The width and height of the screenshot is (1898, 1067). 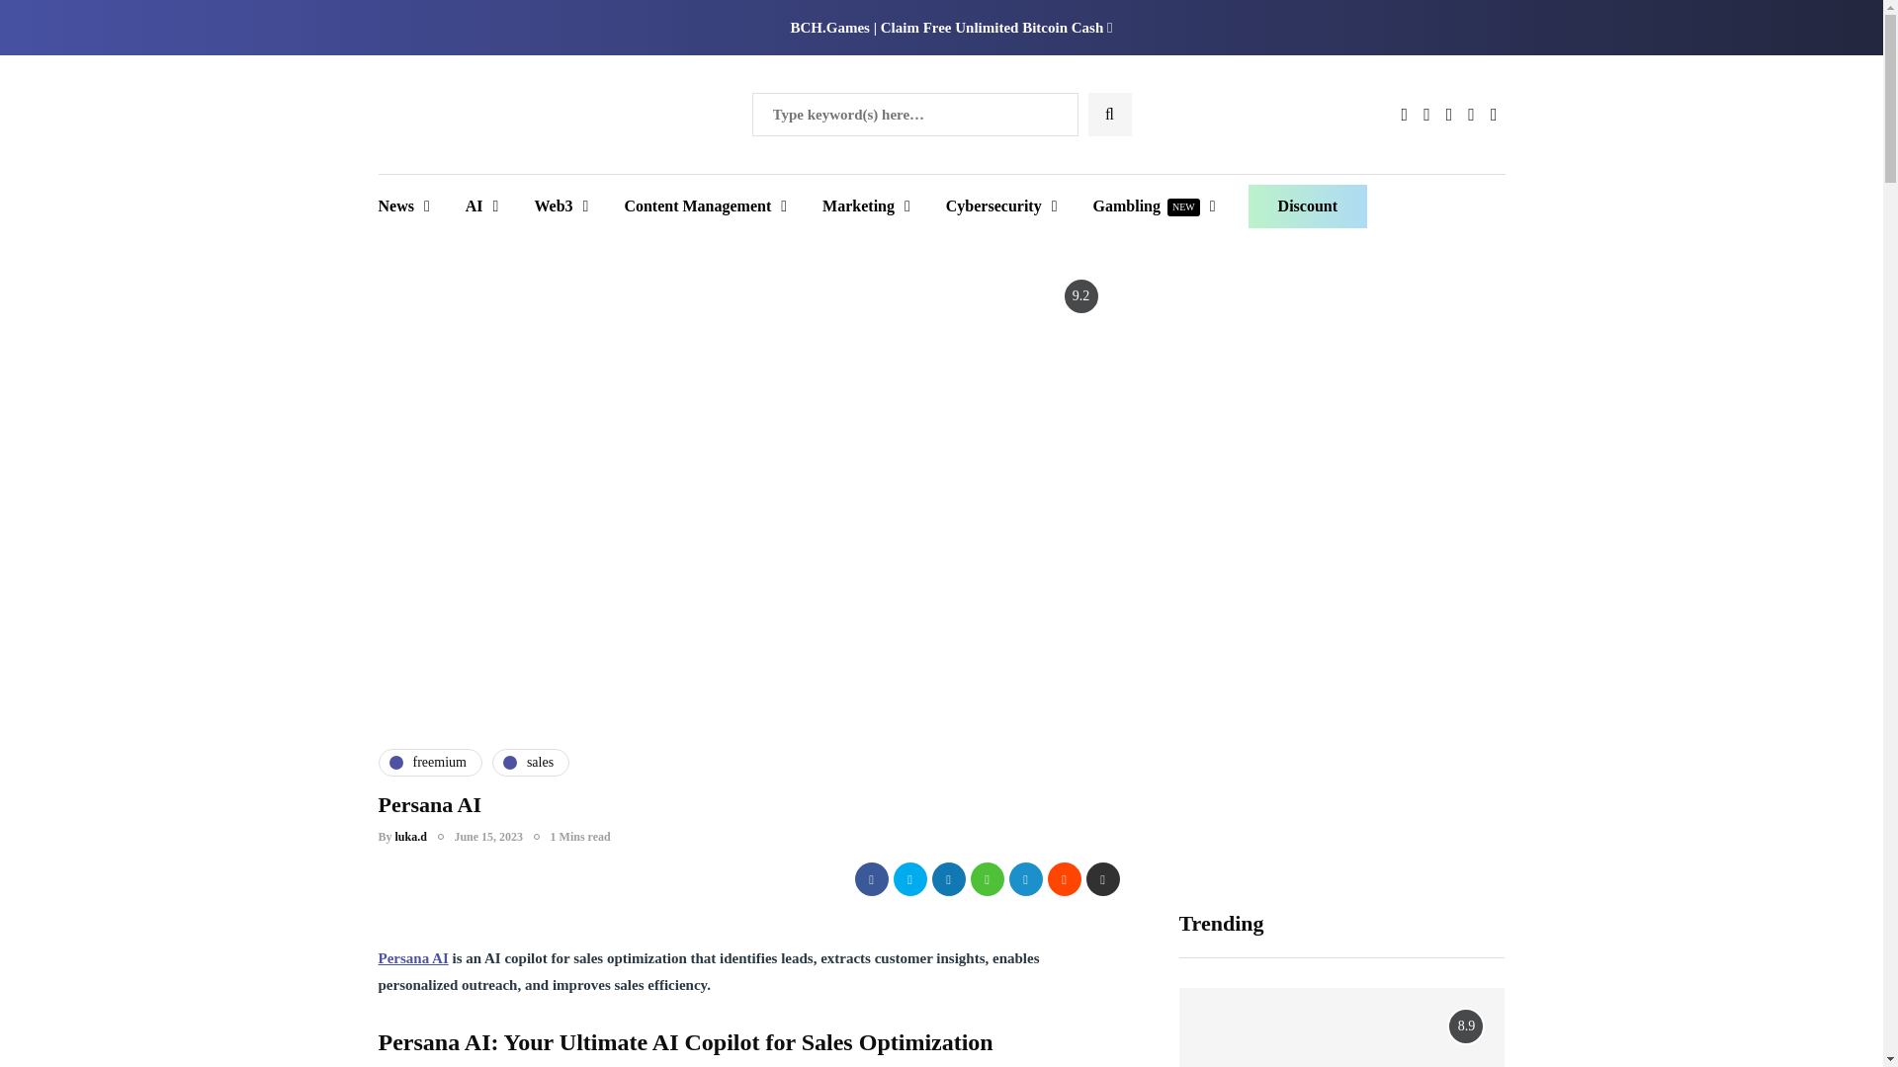 What do you see at coordinates (1064, 879) in the screenshot?
I see `Share on Reddit` at bounding box center [1064, 879].